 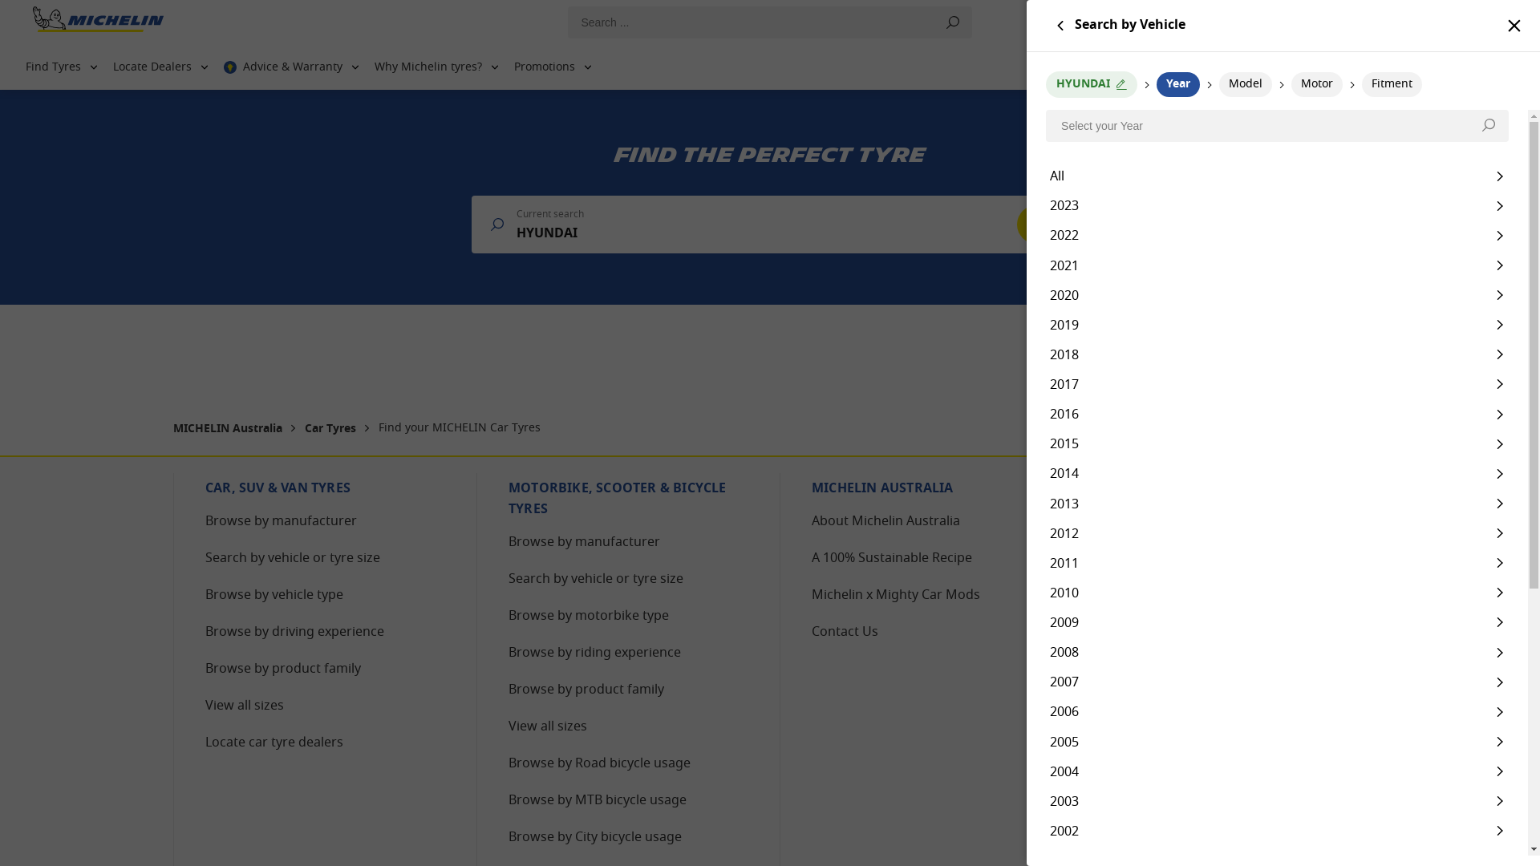 What do you see at coordinates (548, 726) in the screenshot?
I see `View all sizes` at bounding box center [548, 726].